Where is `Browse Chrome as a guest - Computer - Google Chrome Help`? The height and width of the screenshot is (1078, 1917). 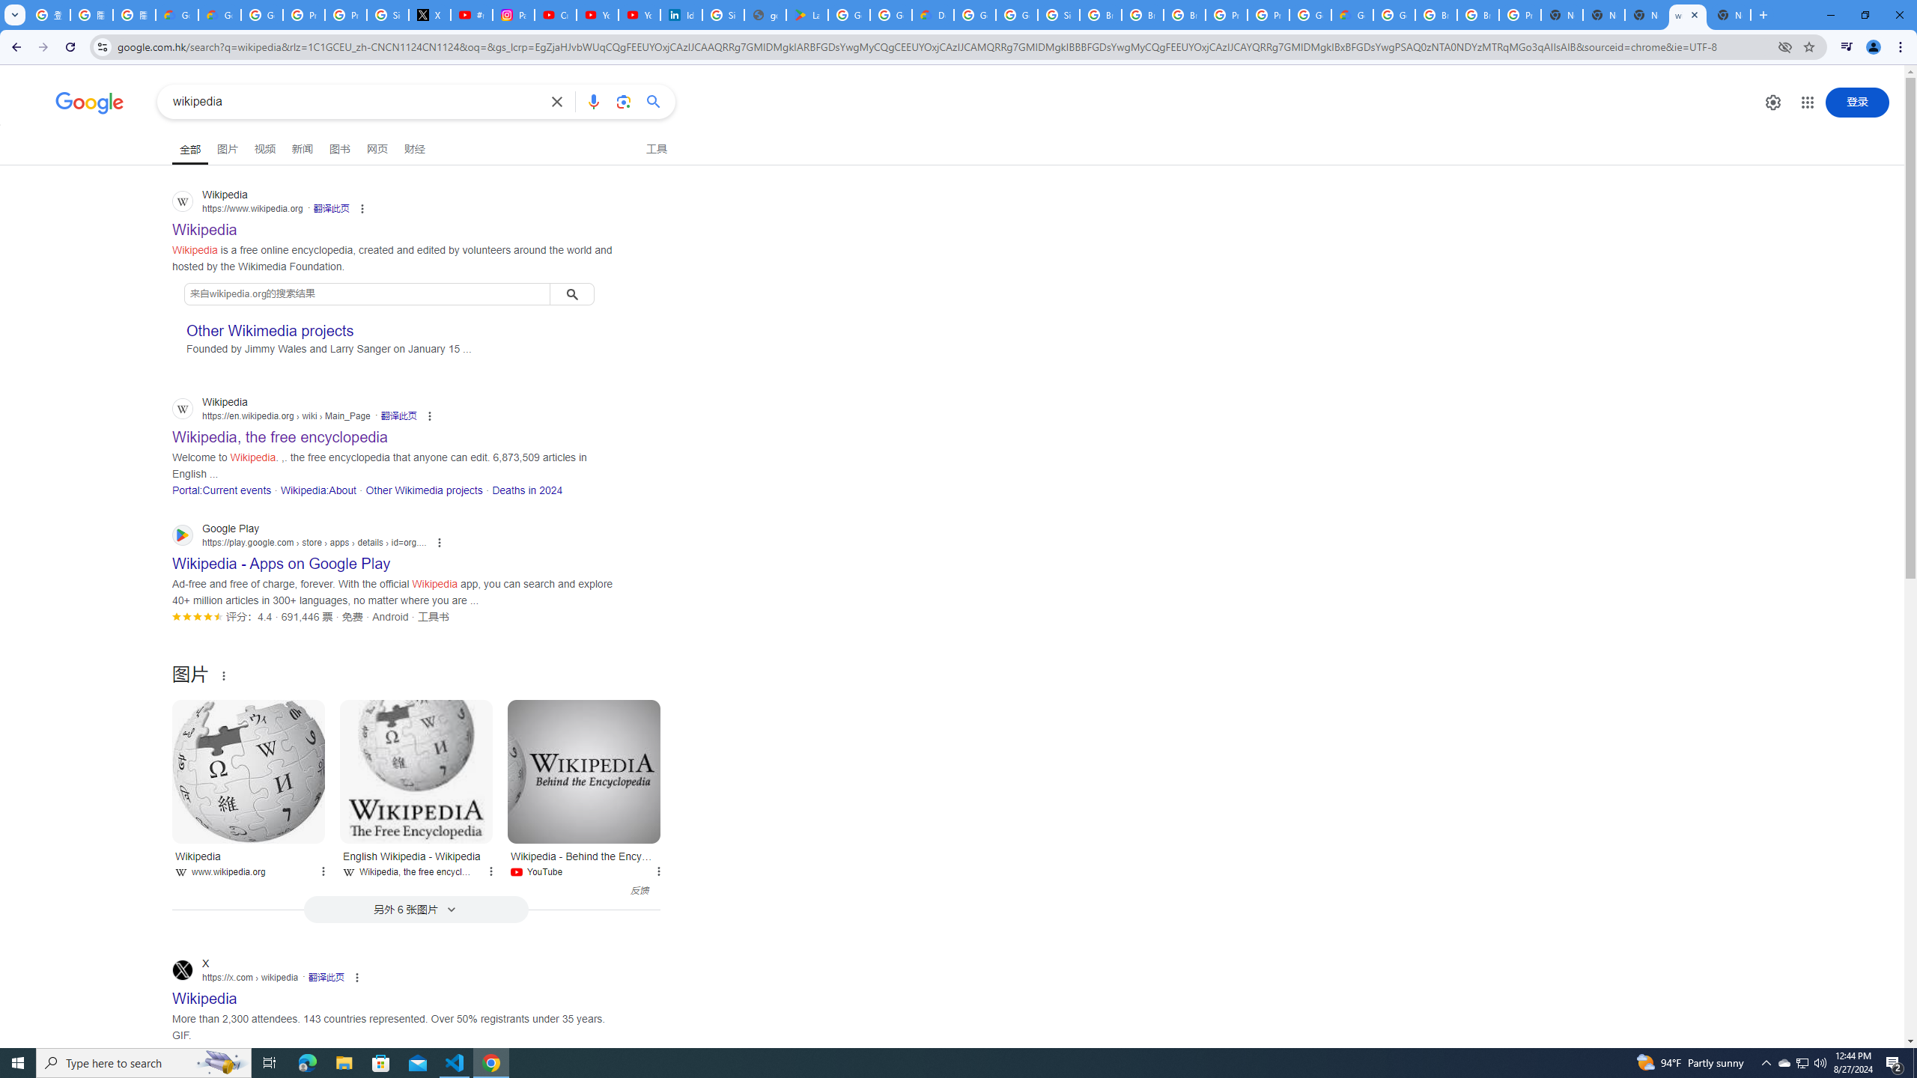 Browse Chrome as a guest - Computer - Google Chrome Help is located at coordinates (1478, 15).